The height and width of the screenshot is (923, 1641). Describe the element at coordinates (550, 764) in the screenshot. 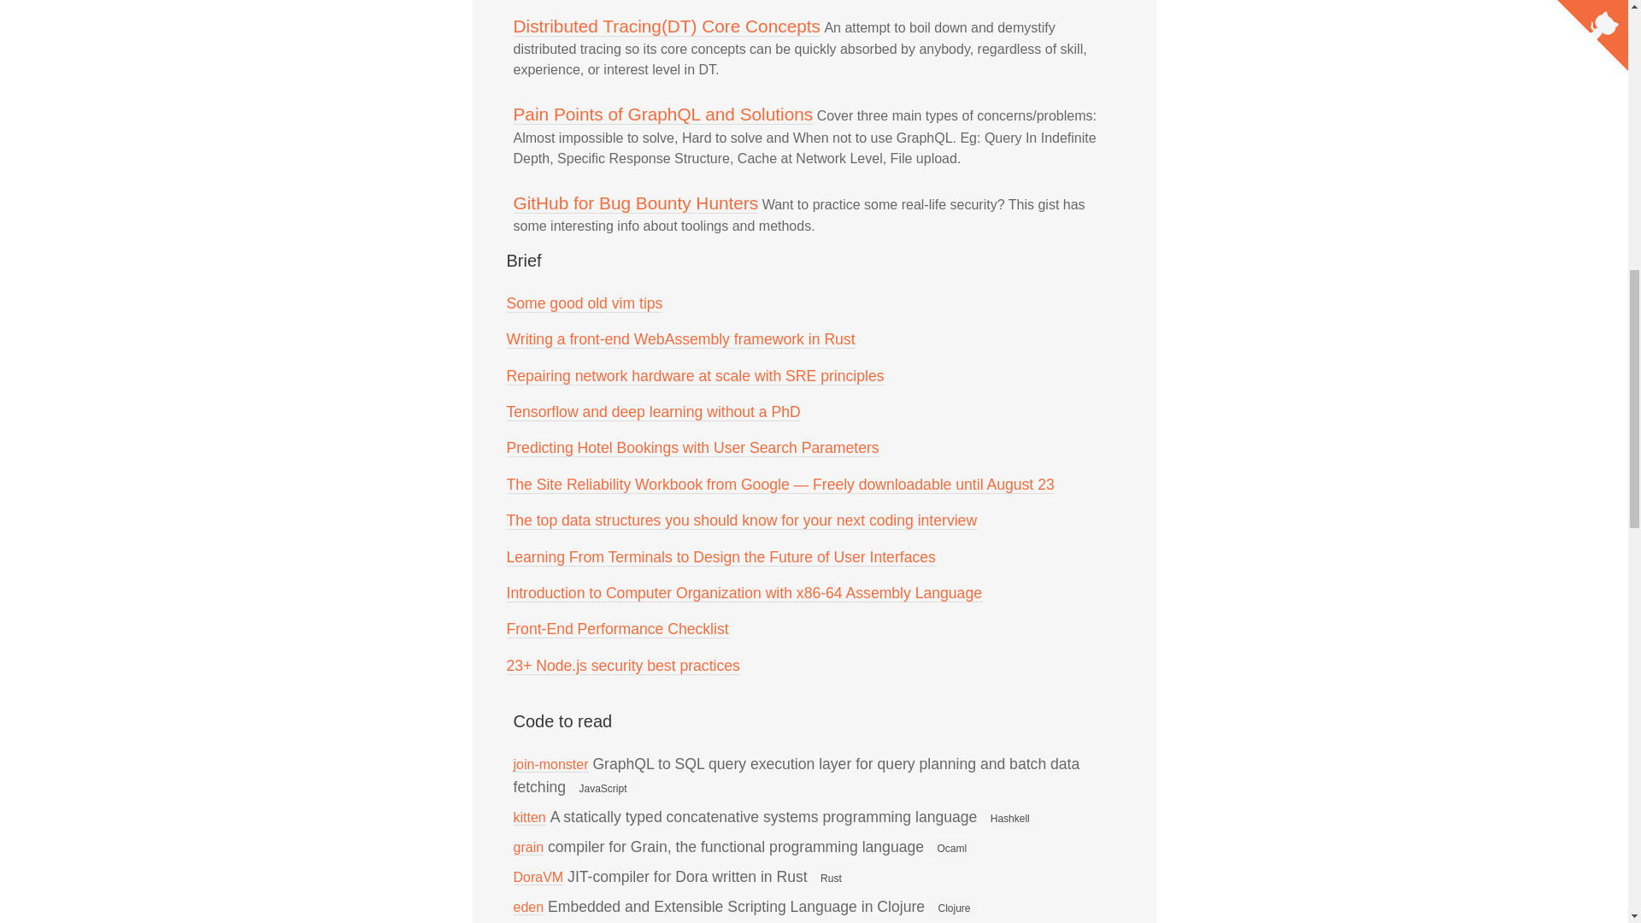

I see `join-monster` at that location.